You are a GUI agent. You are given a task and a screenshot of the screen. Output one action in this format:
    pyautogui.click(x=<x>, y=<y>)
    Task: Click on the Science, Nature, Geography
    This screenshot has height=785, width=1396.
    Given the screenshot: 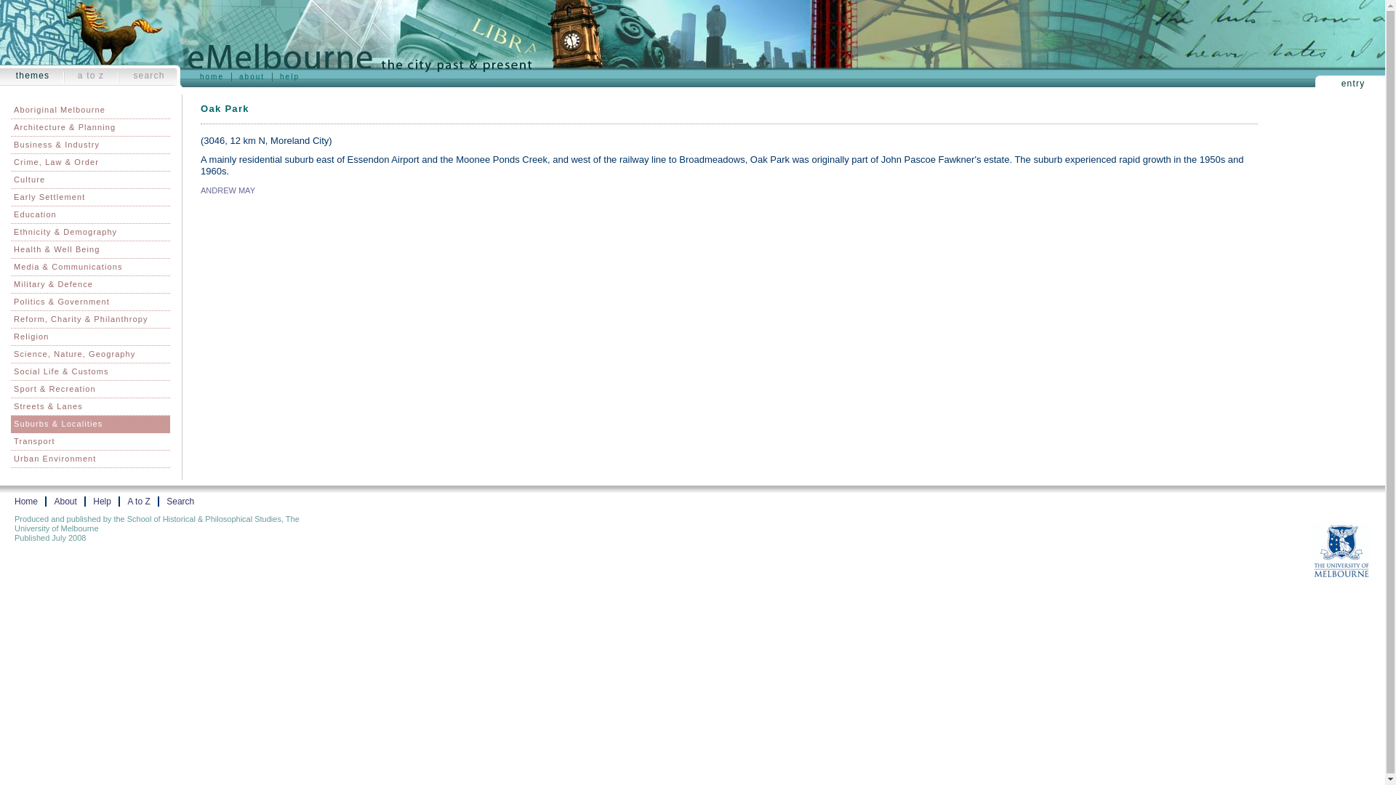 What is the action you would take?
    pyautogui.click(x=90, y=355)
    